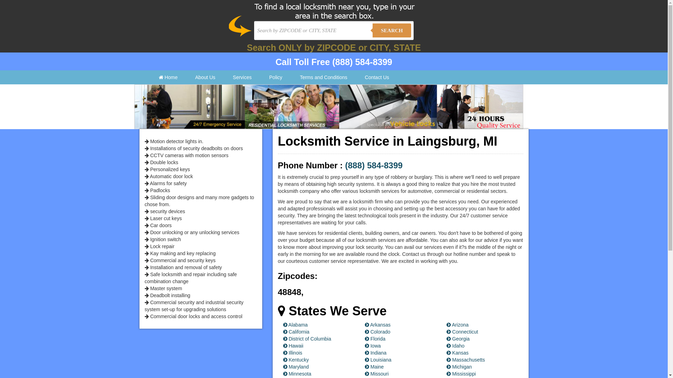 The image size is (673, 378). Describe the element at coordinates (374, 367) in the screenshot. I see `Maine` at that location.